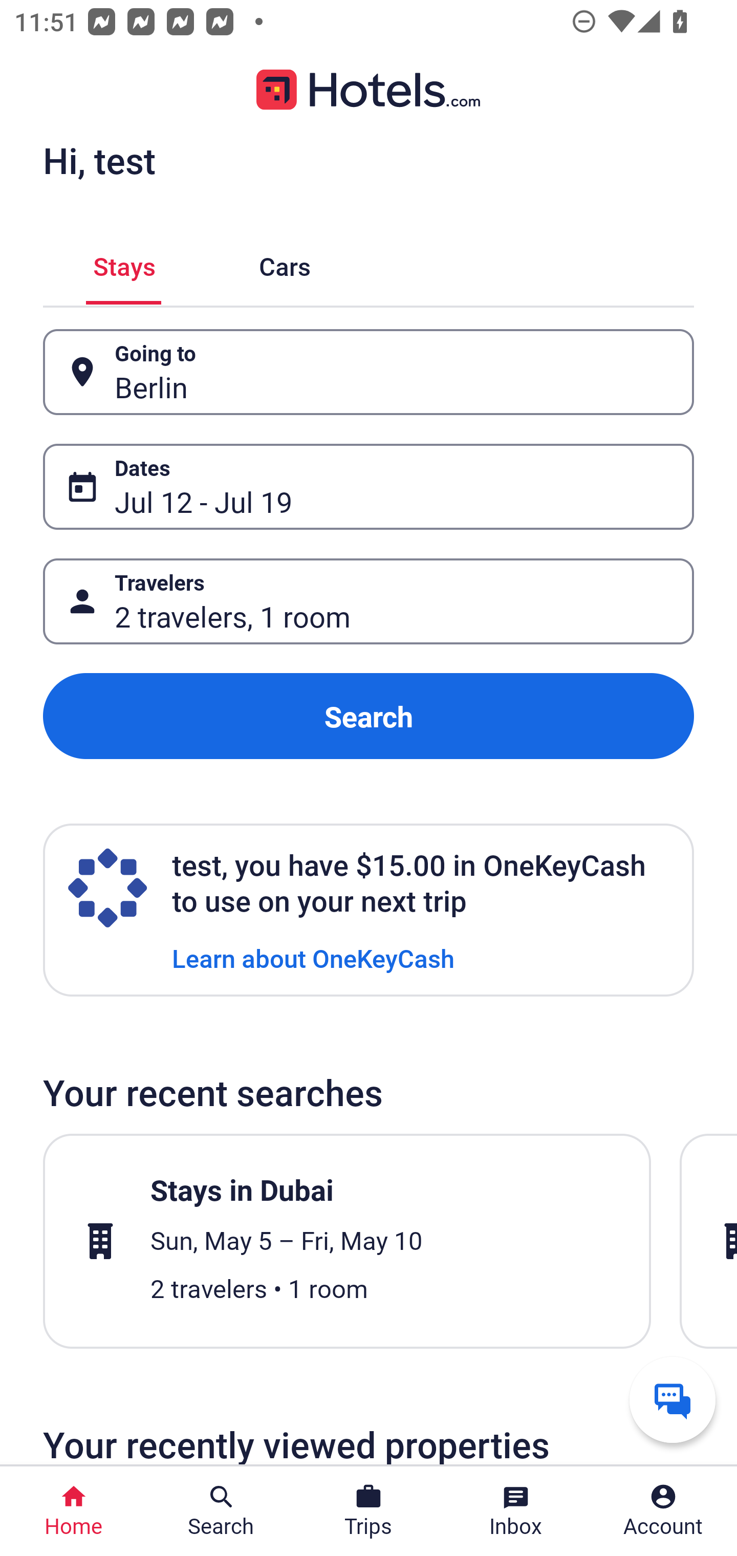  I want to click on Going to Button Berlin, so click(368, 373).